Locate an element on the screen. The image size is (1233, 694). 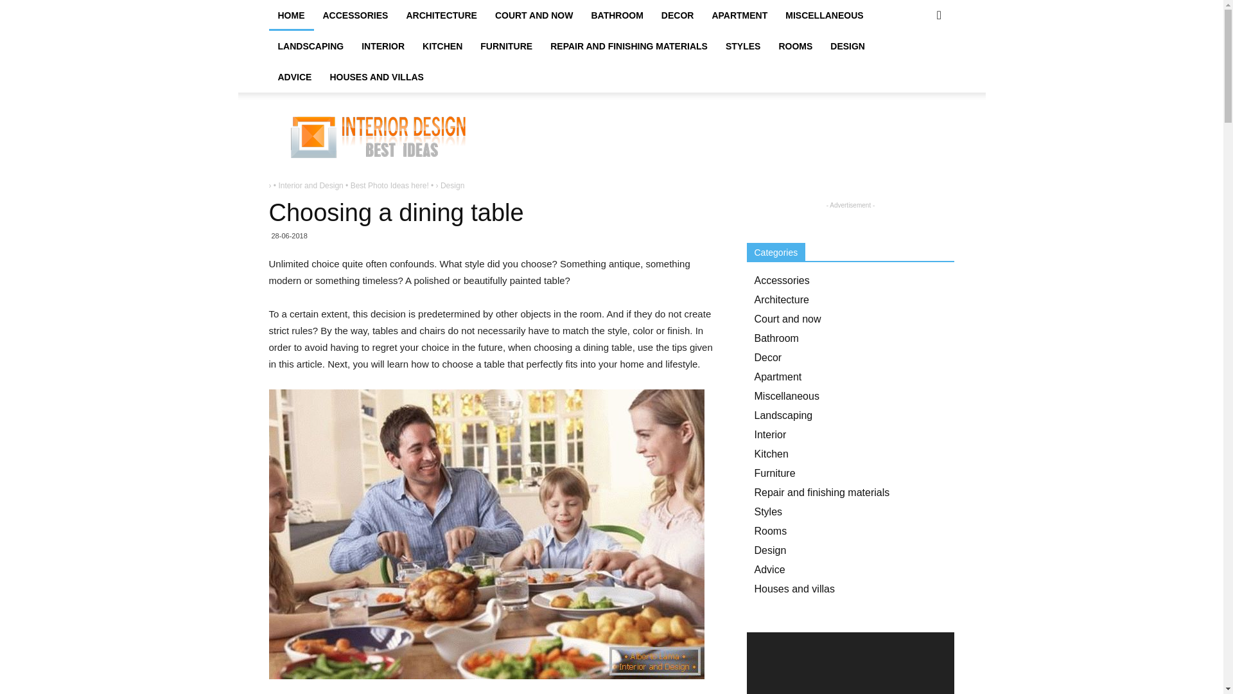
ARCHITECTURE is located at coordinates (441, 15).